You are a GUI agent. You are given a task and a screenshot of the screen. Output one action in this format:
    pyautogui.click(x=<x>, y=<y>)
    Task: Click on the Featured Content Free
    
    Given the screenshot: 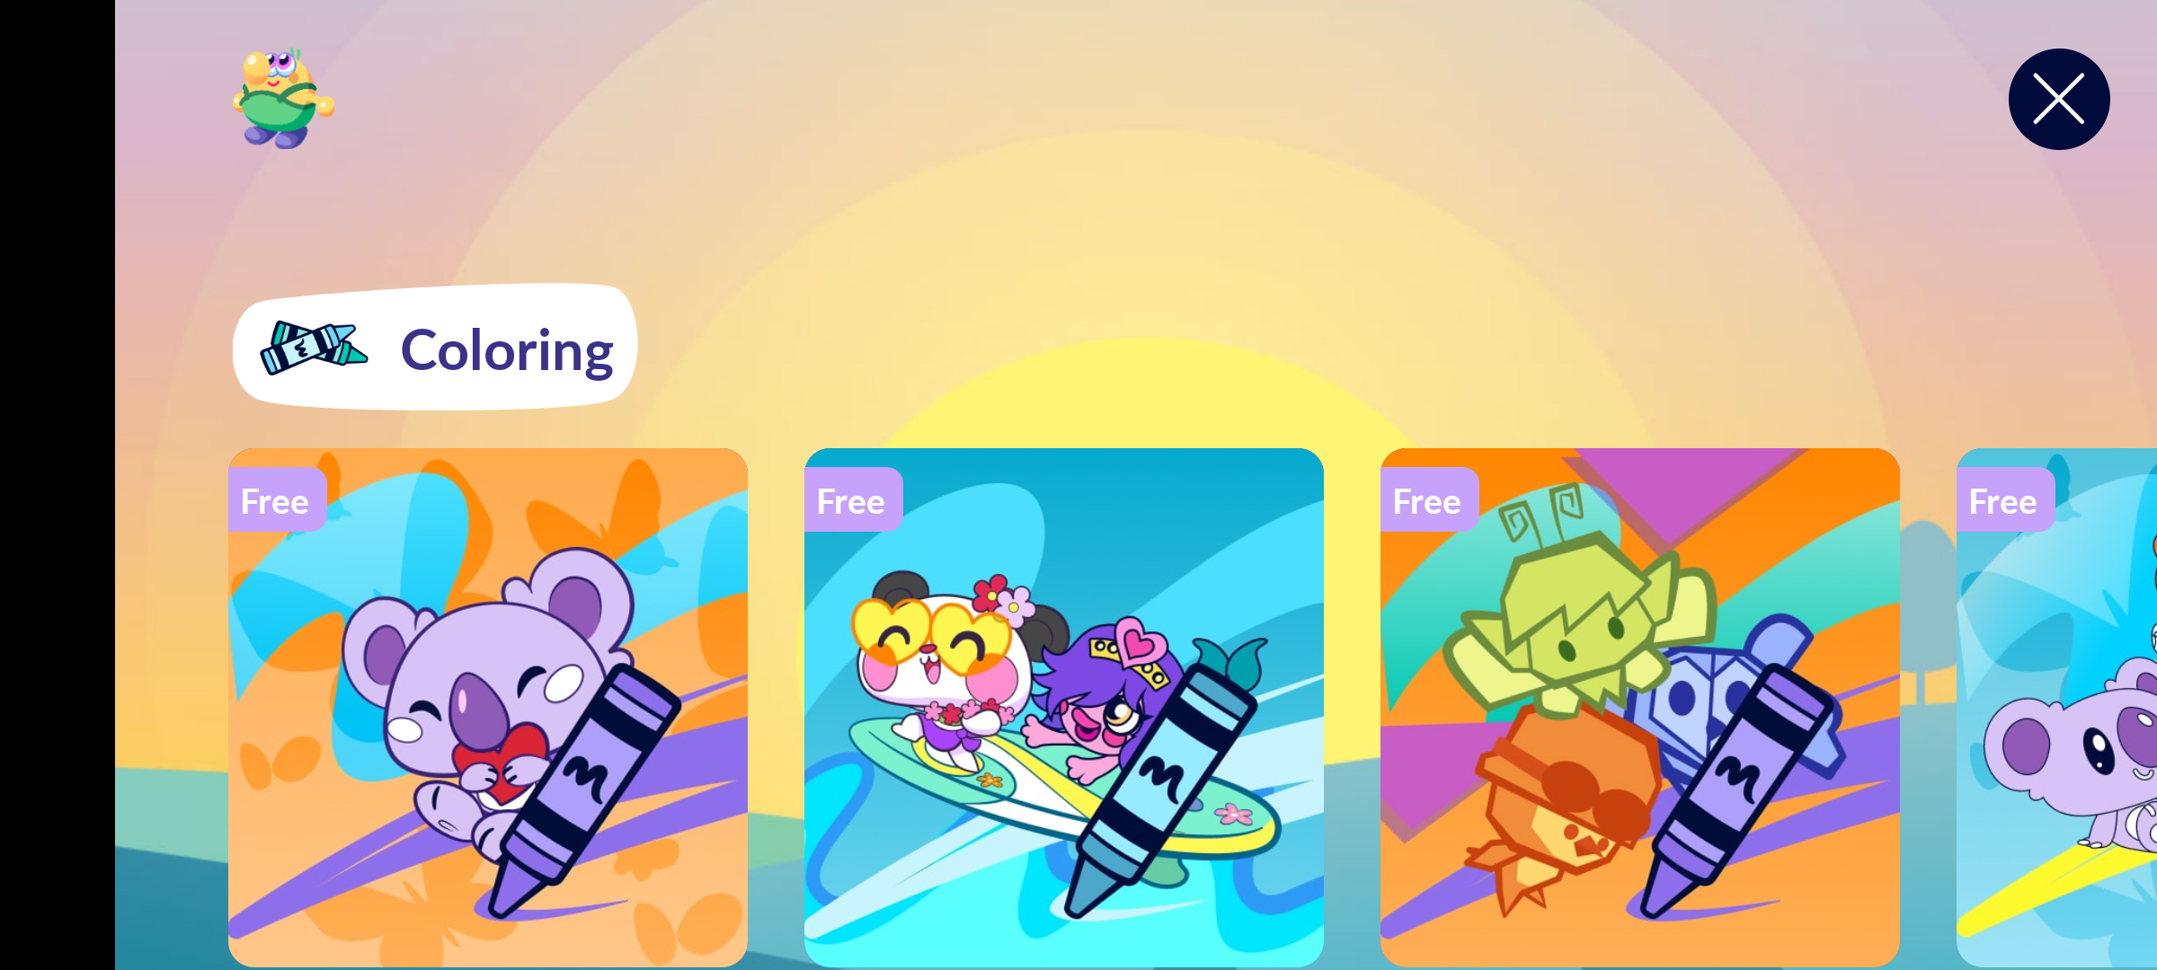 What is the action you would take?
    pyautogui.click(x=1064, y=707)
    